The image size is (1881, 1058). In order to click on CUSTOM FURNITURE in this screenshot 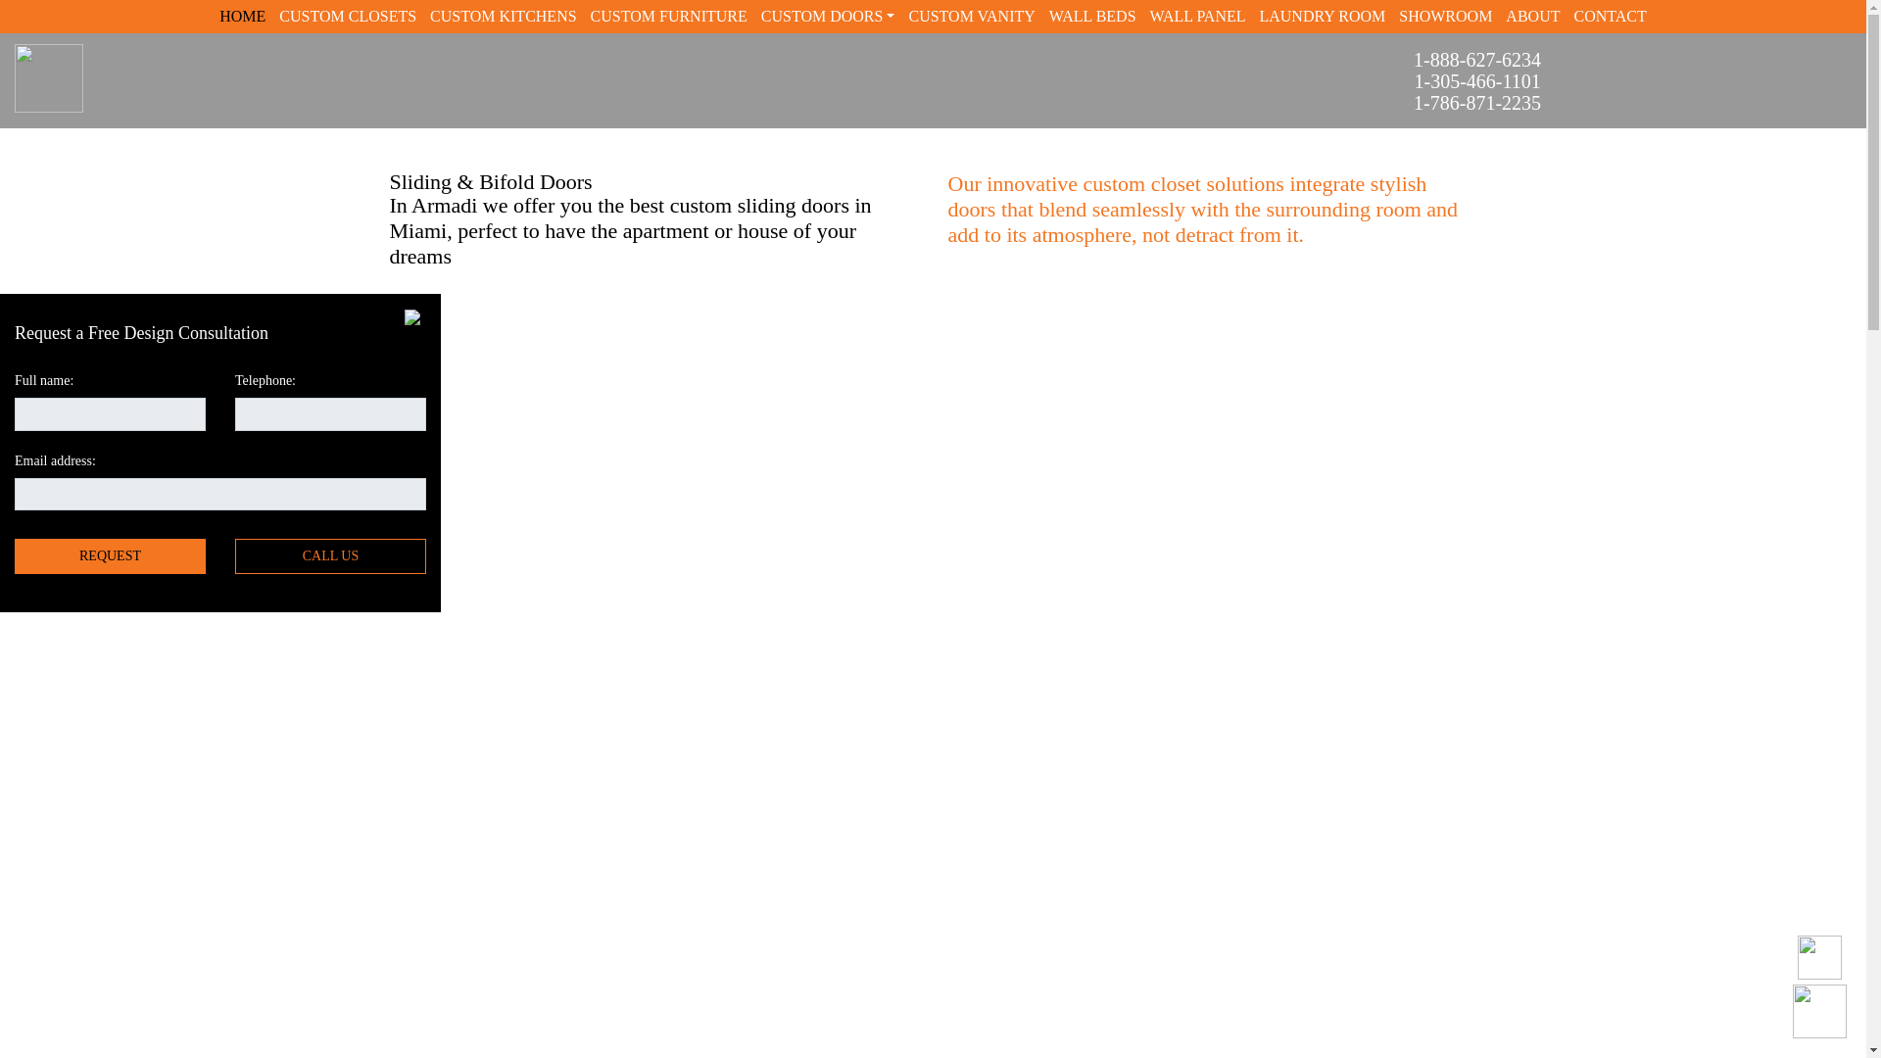, I will do `click(668, 16)`.